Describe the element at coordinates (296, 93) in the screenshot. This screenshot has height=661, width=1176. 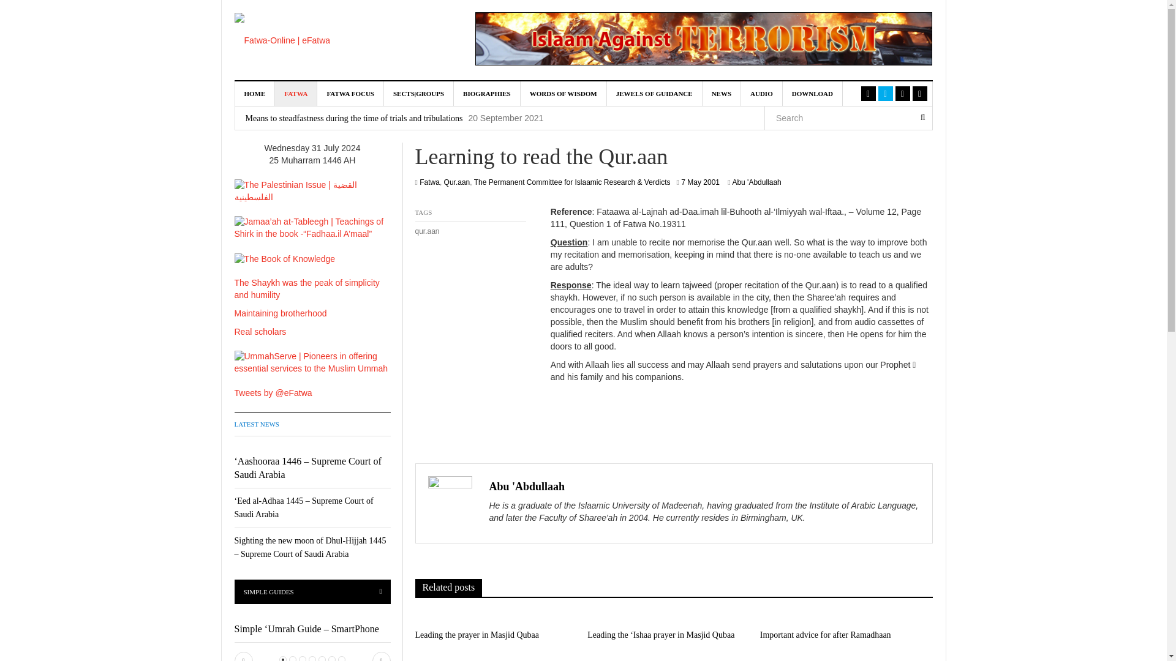
I see `FATWA` at that location.